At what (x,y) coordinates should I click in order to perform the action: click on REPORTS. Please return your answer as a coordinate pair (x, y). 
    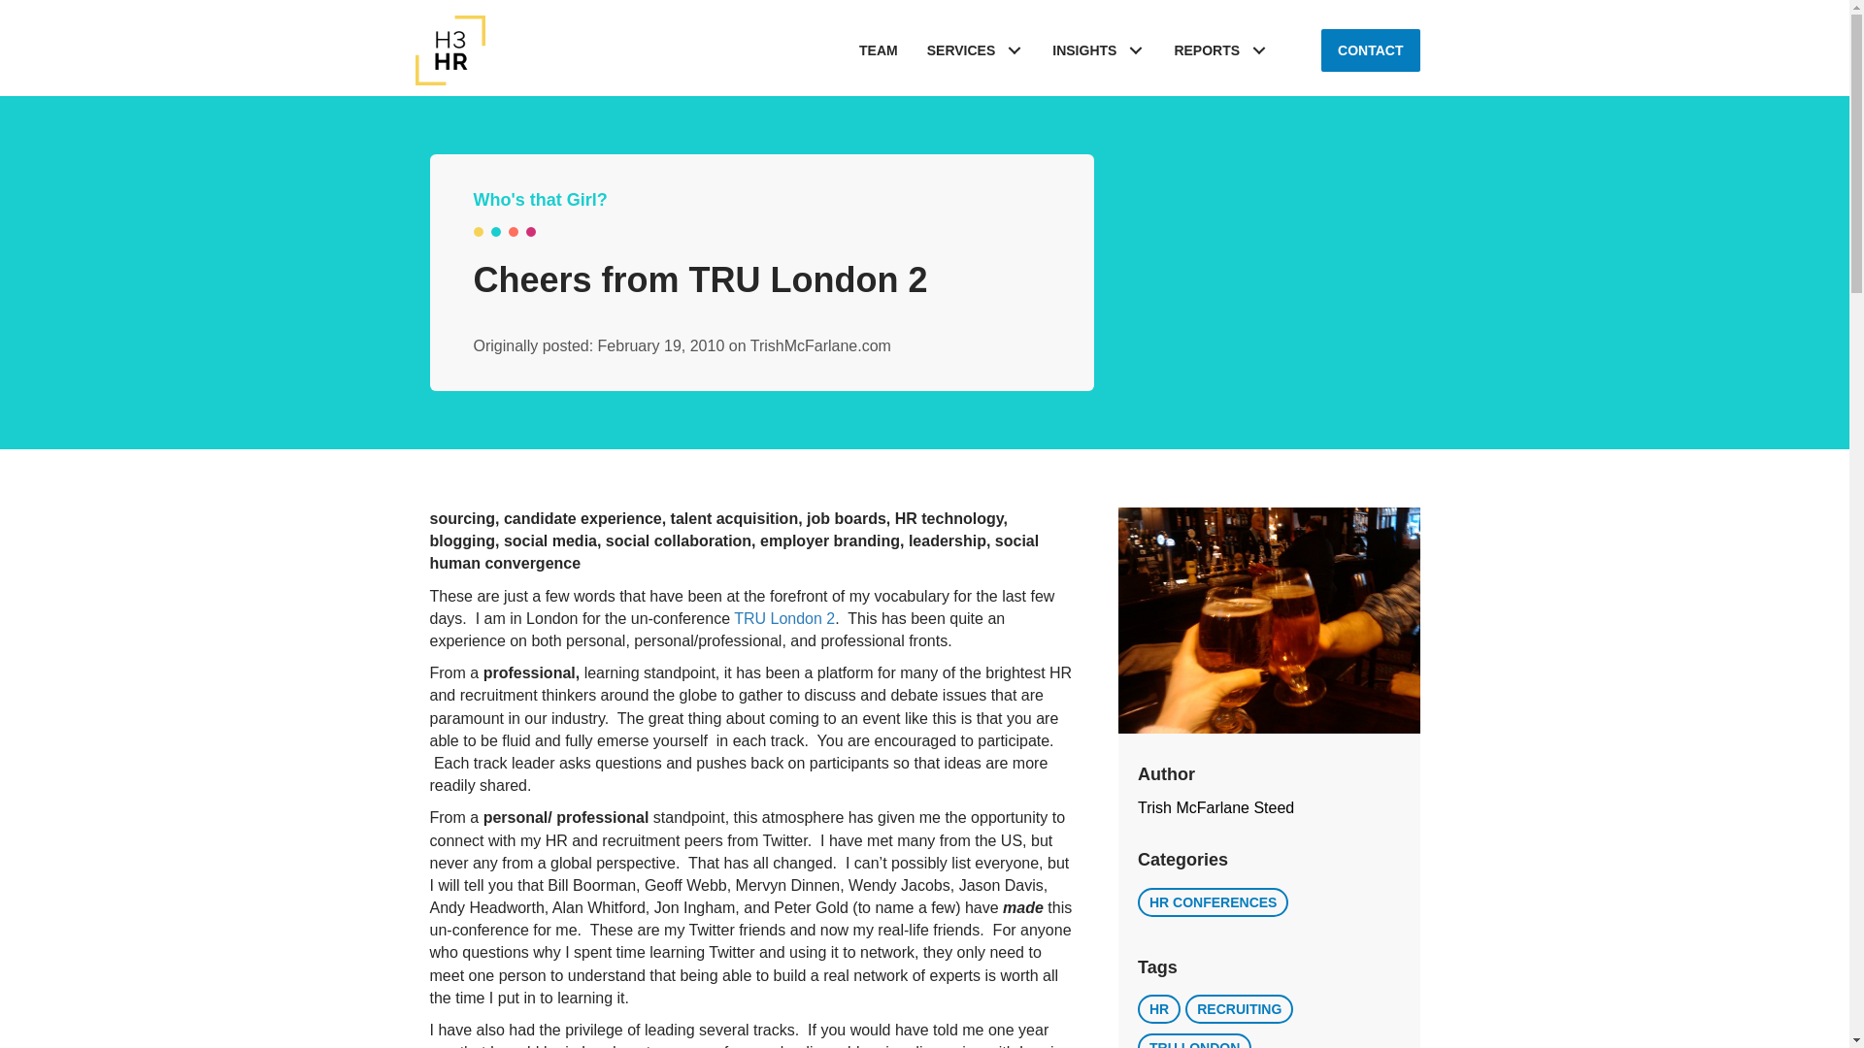
    Looking at the image, I should click on (1220, 50).